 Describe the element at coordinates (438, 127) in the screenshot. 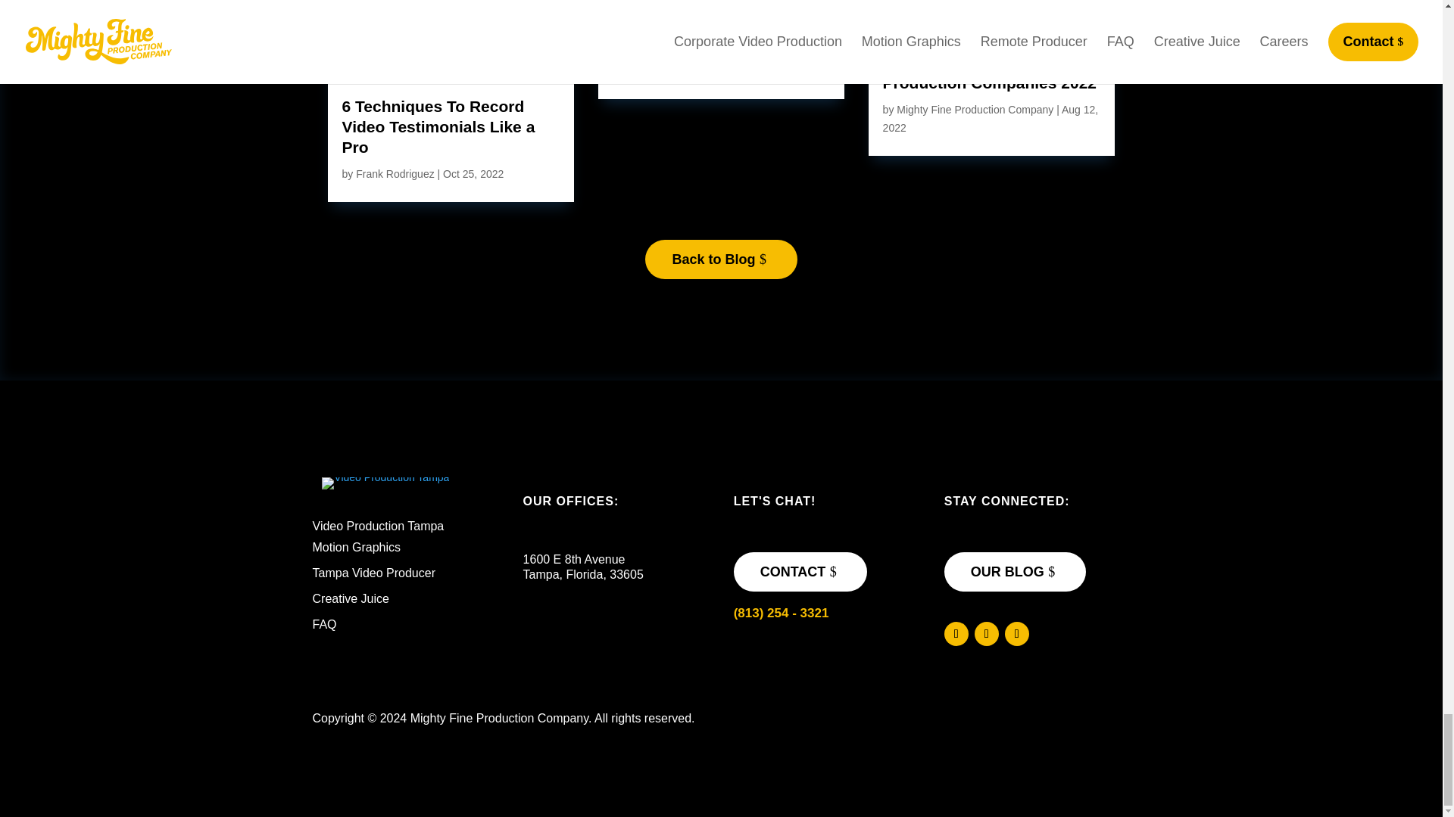

I see `6 Techniques To Record Video Testimonials Like a Pro ` at that location.